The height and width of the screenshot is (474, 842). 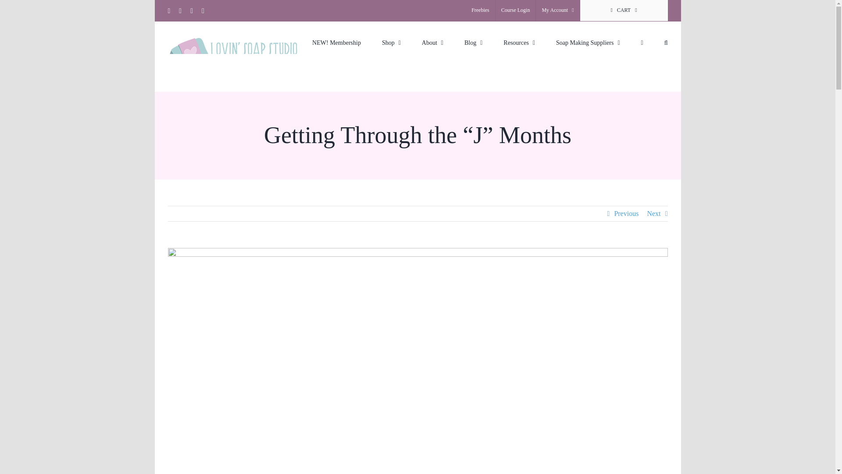 I want to click on Soap Making Suppliers, so click(x=588, y=42).